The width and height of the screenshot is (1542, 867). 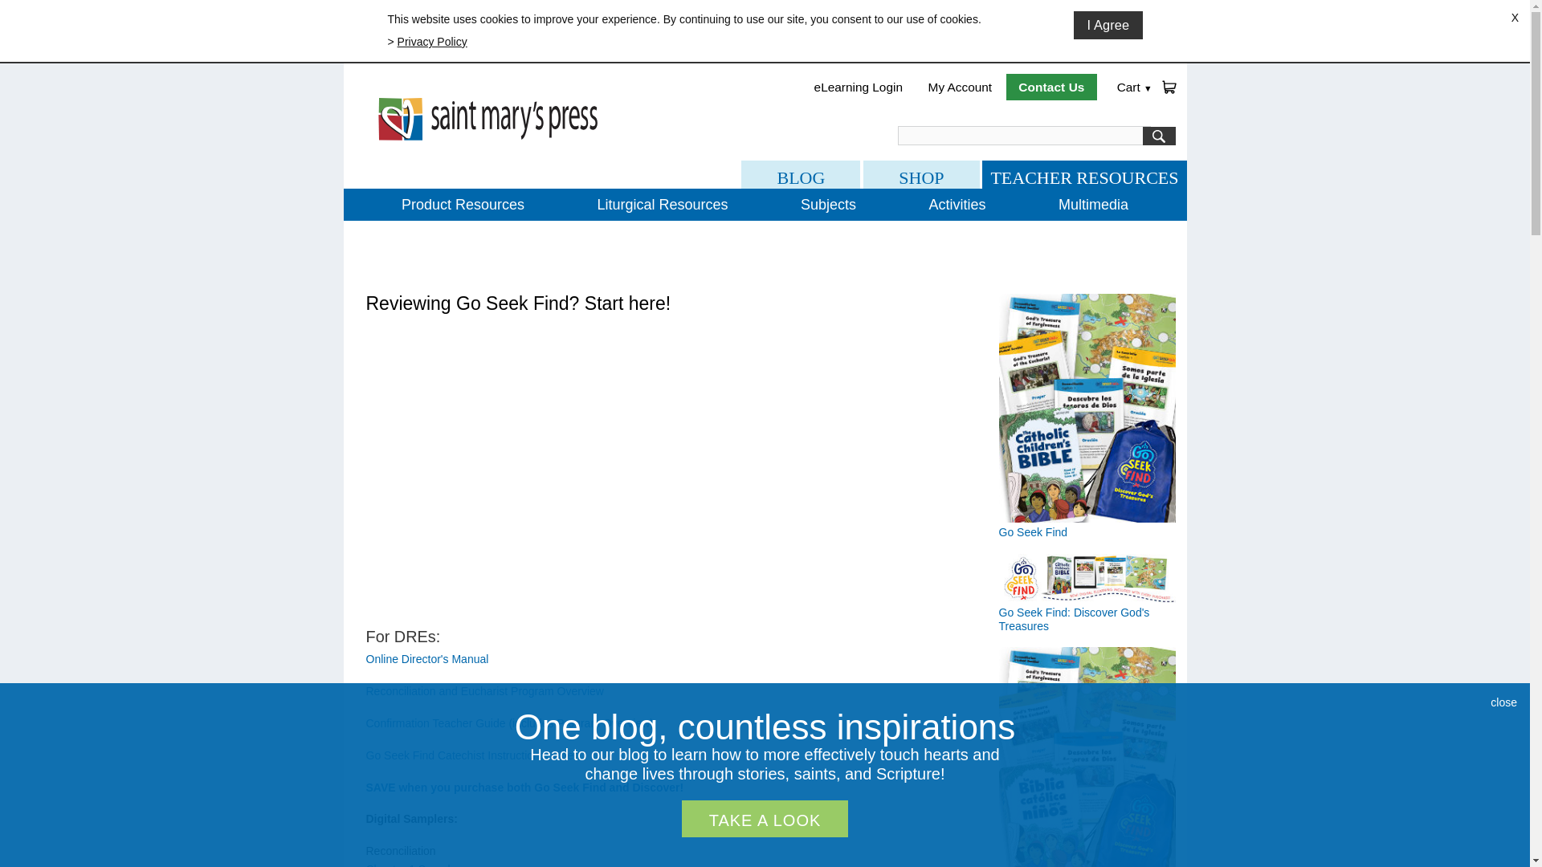 What do you see at coordinates (961, 87) in the screenshot?
I see `My Account` at bounding box center [961, 87].